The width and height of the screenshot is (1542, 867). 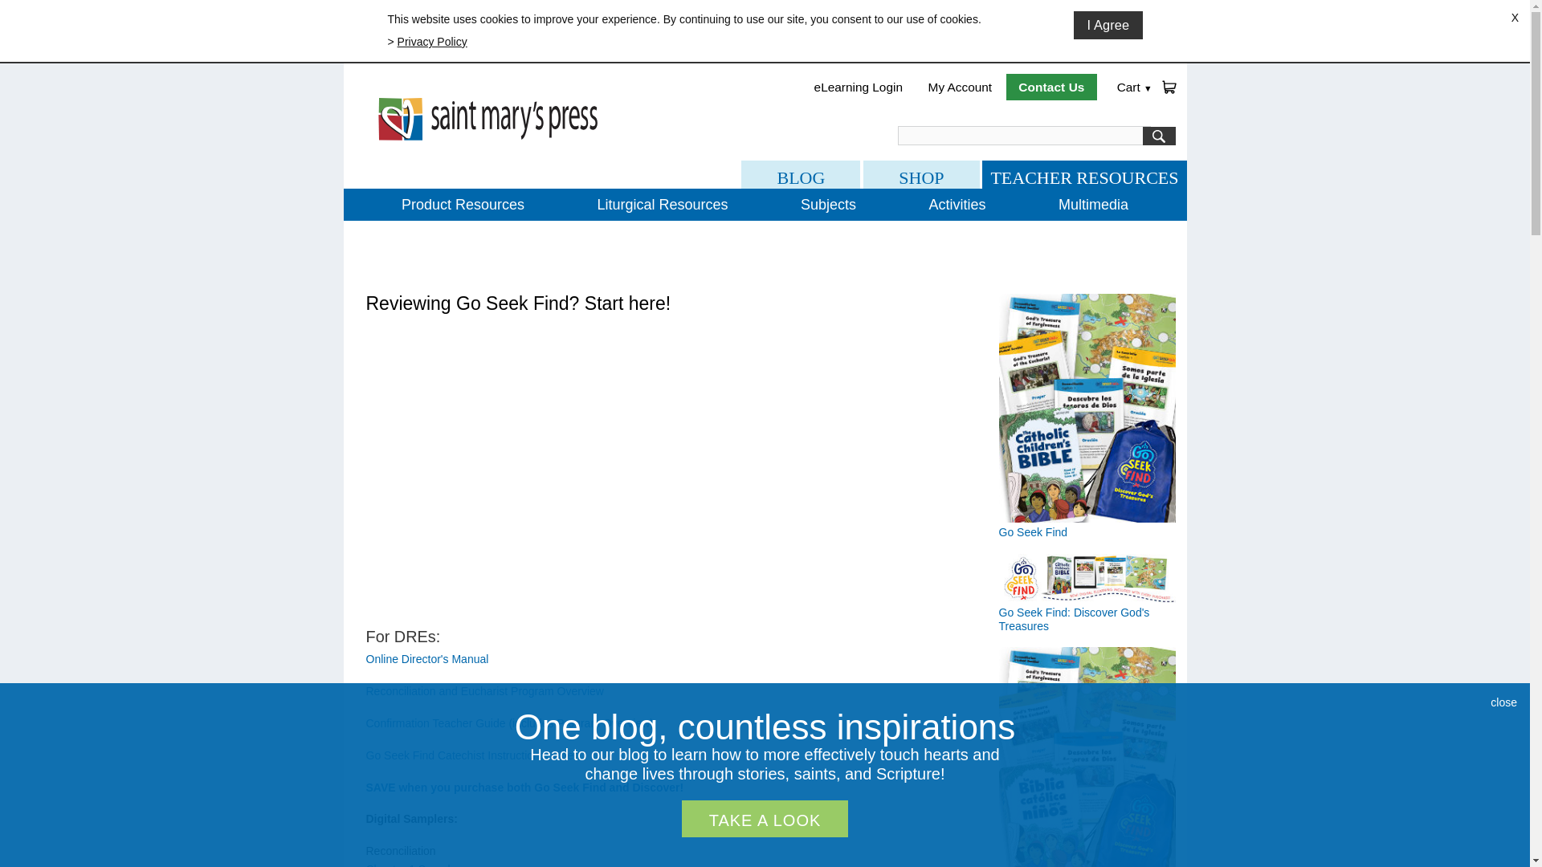 What do you see at coordinates (961, 87) in the screenshot?
I see `My Account` at bounding box center [961, 87].